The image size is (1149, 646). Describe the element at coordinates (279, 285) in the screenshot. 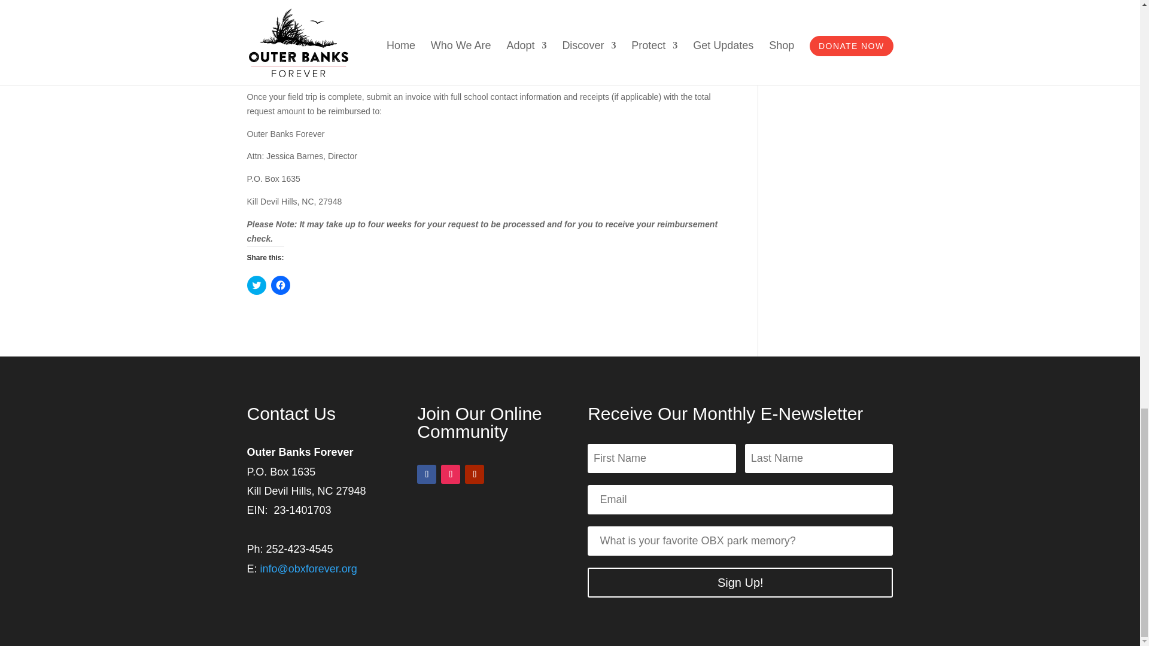

I see `Click to share on Facebook` at that location.